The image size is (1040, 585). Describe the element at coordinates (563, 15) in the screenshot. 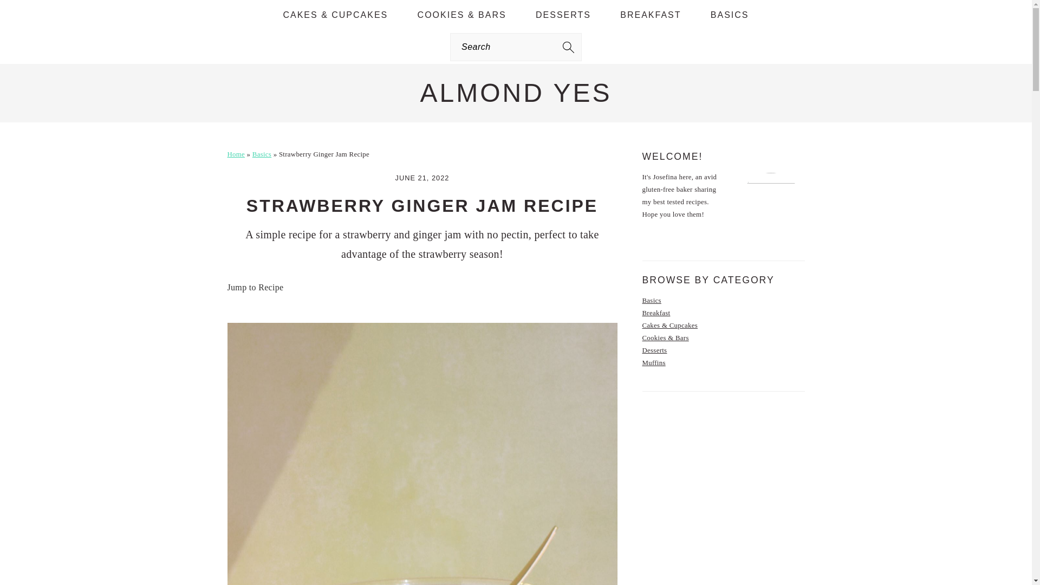

I see `DESSERTS` at that location.